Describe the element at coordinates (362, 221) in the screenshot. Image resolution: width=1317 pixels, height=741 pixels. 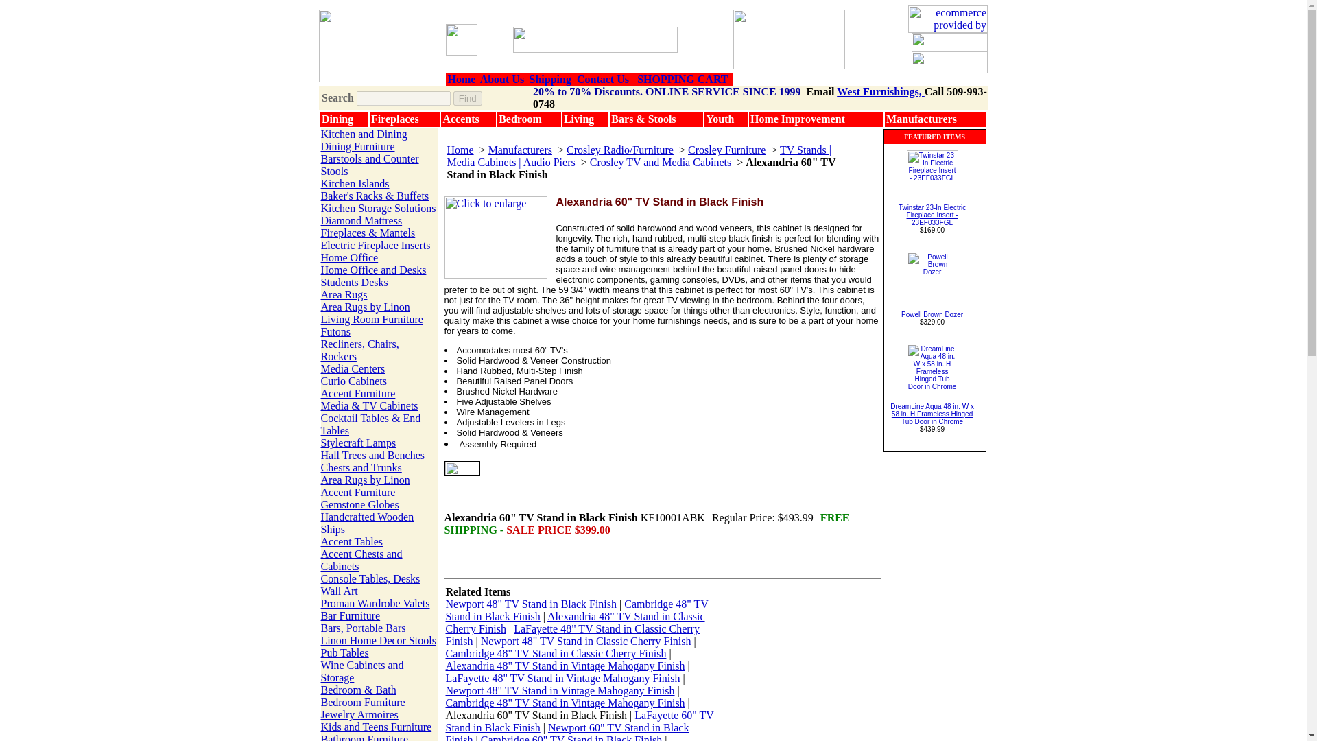
I see `Diamond Mattress` at that location.